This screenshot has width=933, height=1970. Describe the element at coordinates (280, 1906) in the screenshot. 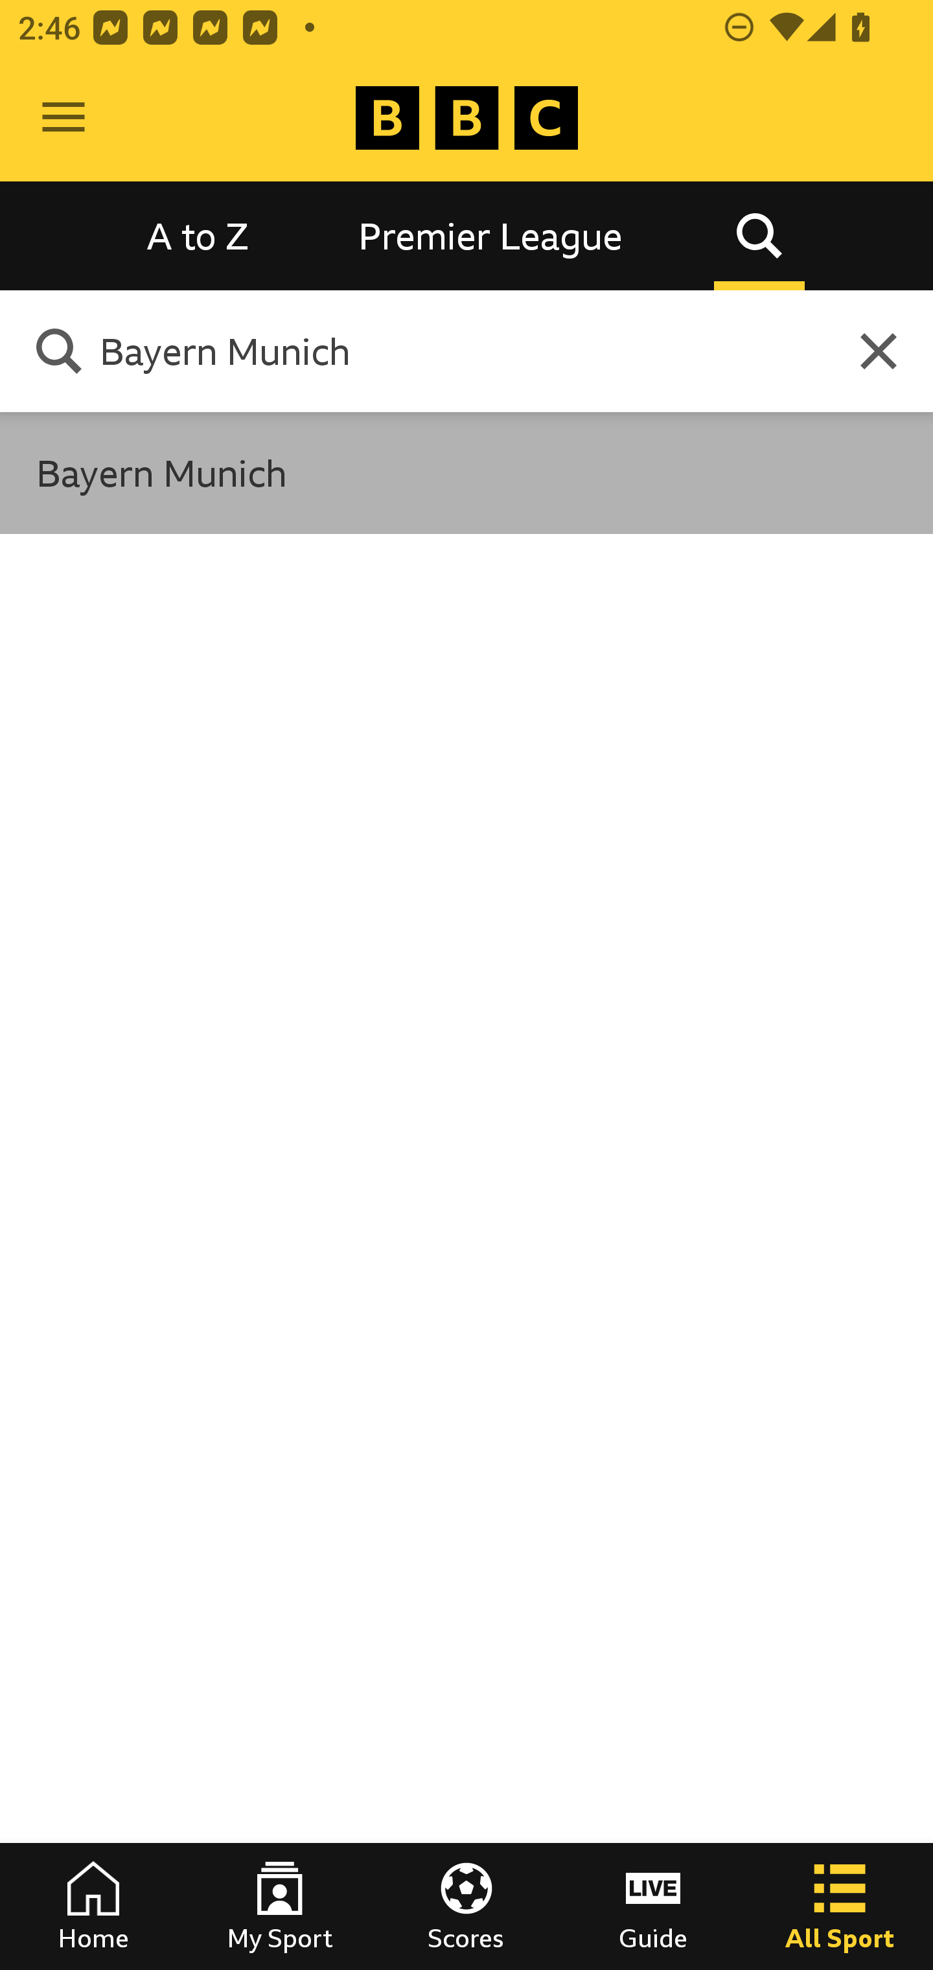

I see `My Sport` at that location.